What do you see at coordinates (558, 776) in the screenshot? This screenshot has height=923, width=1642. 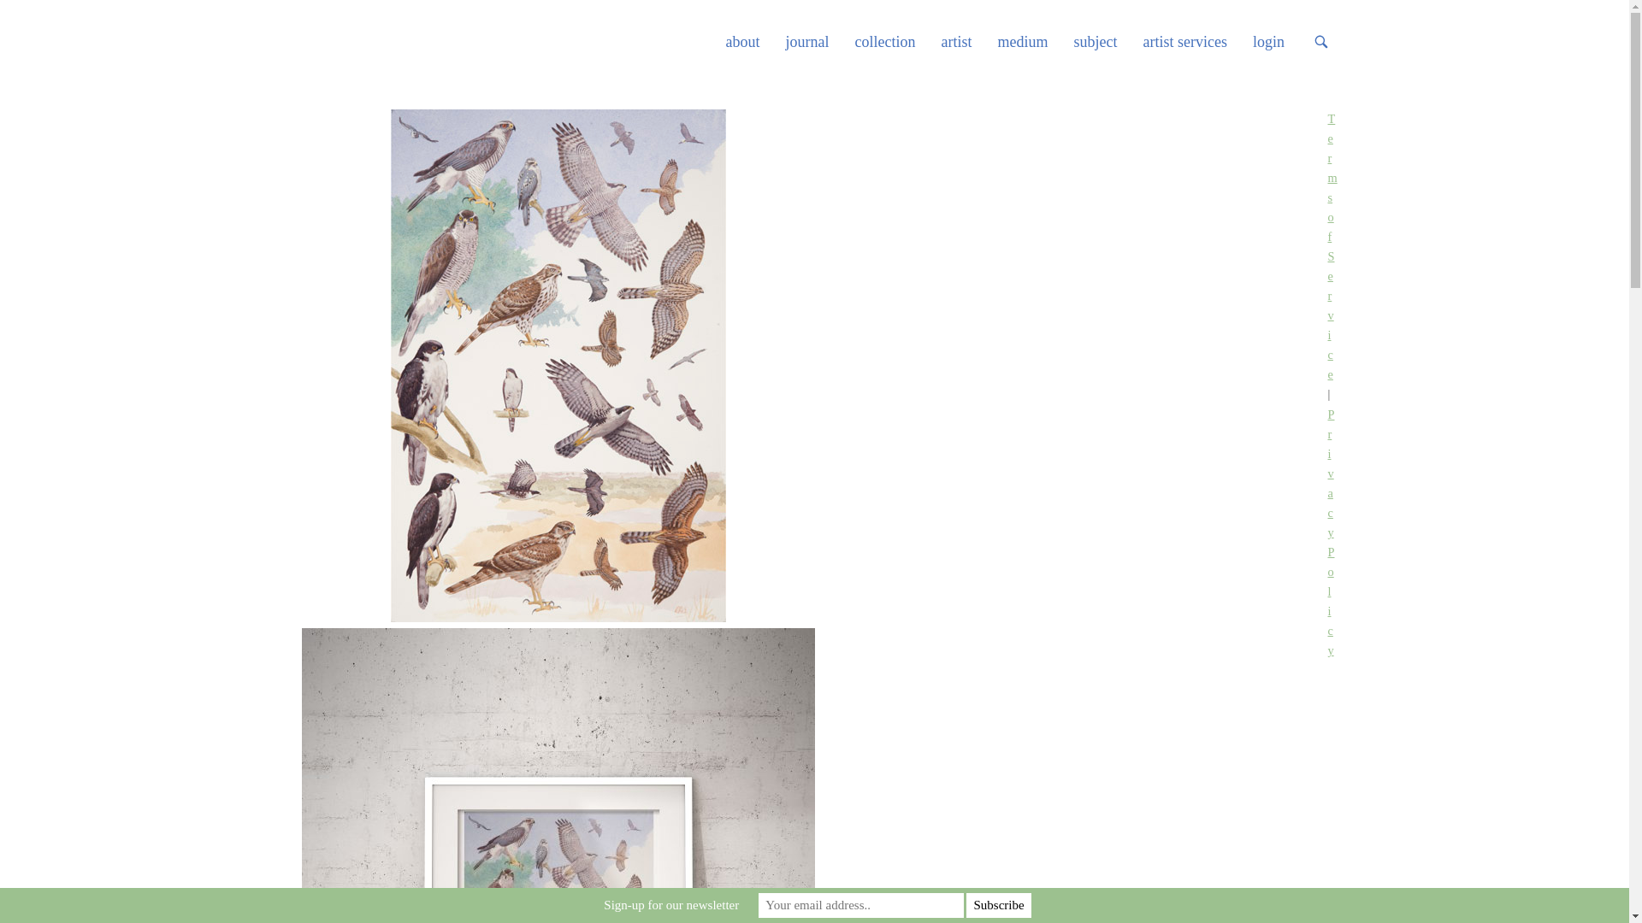 I see `Poster mock-up` at bounding box center [558, 776].